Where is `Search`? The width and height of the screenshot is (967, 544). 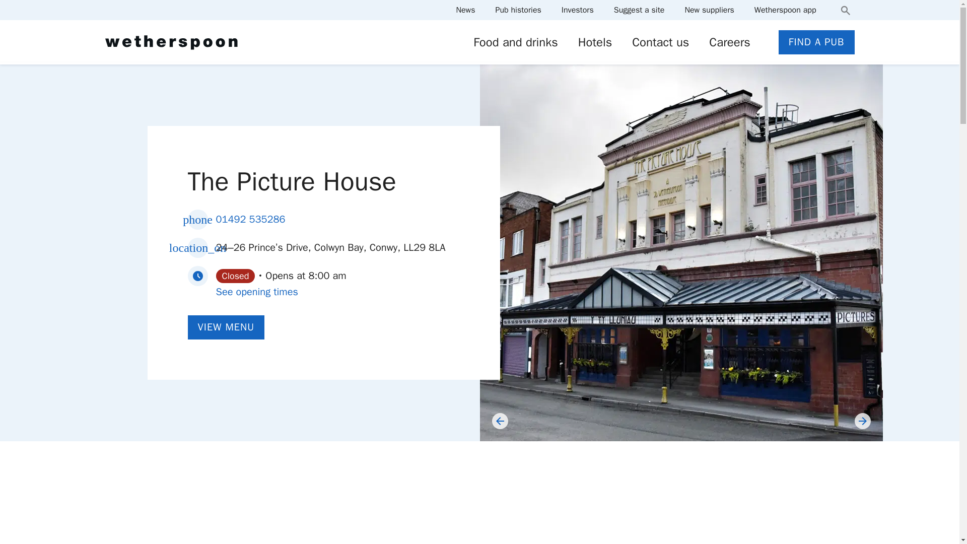 Search is located at coordinates (845, 10).